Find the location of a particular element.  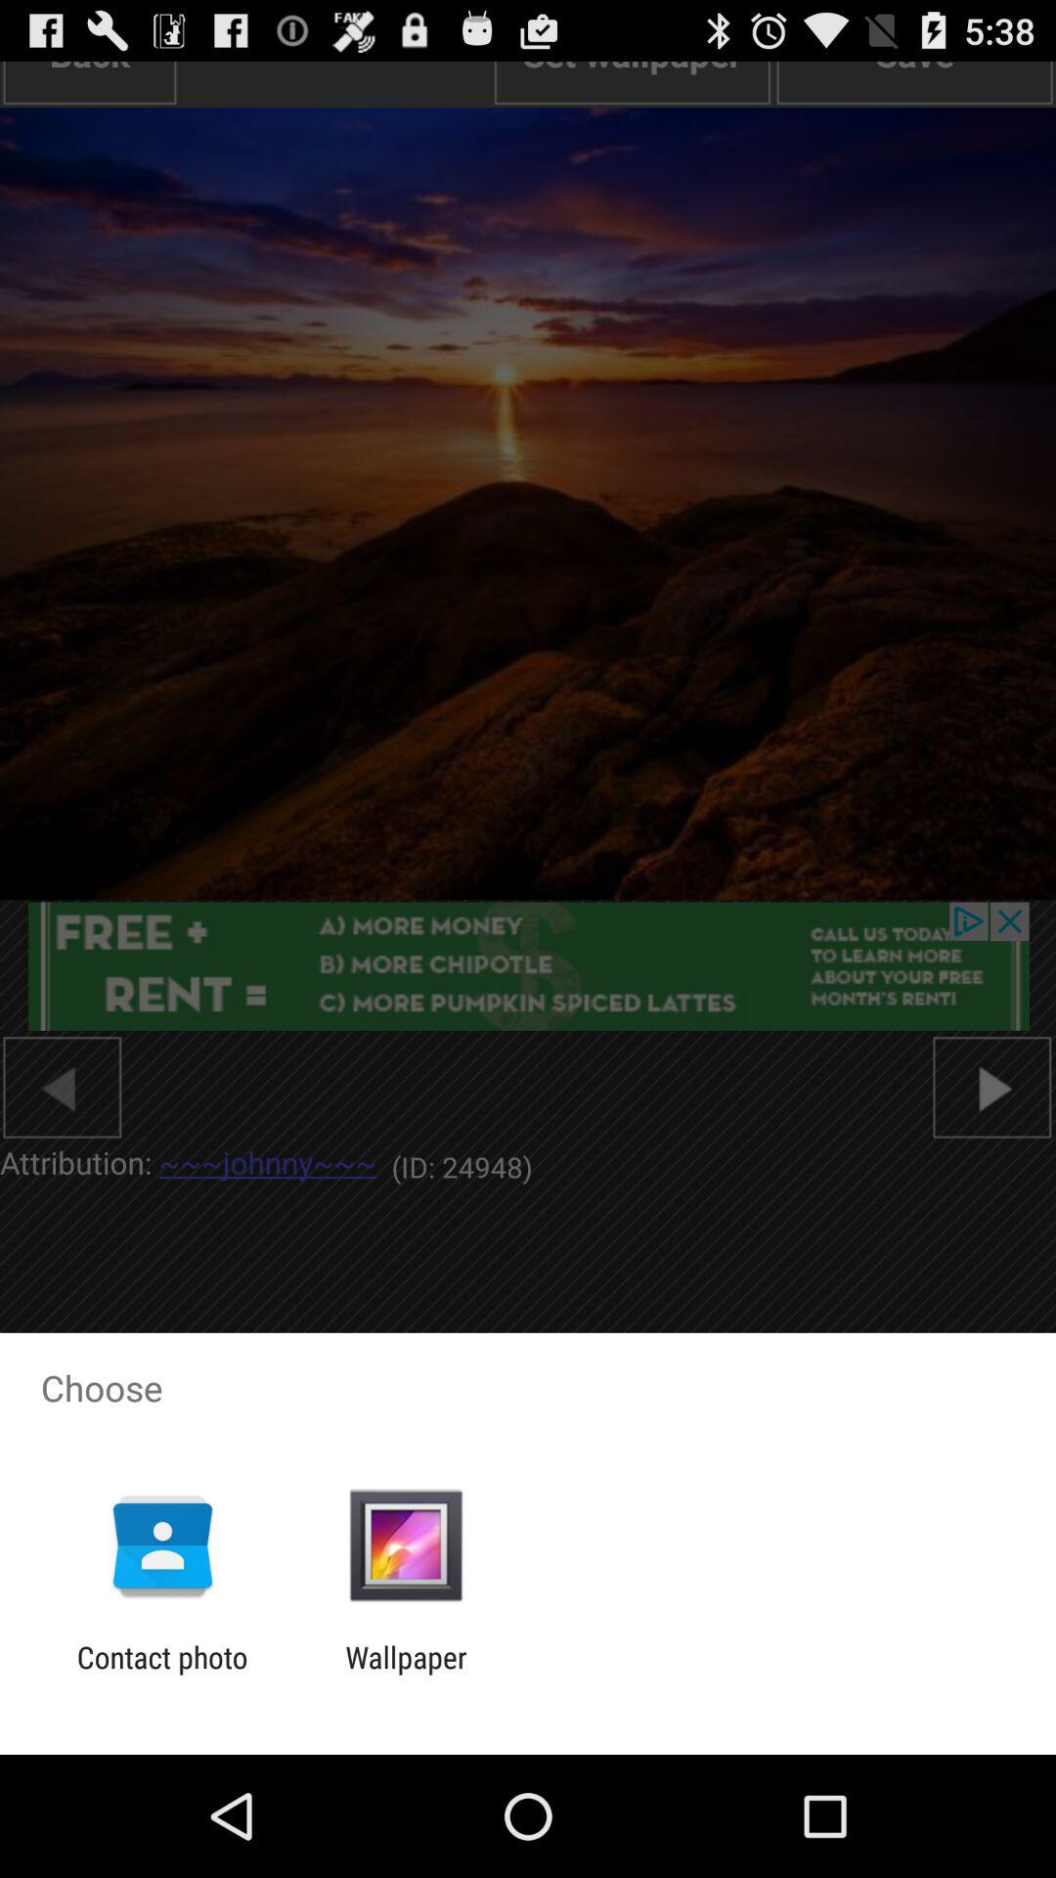

tap the contact photo item is located at coordinates (162, 1675).